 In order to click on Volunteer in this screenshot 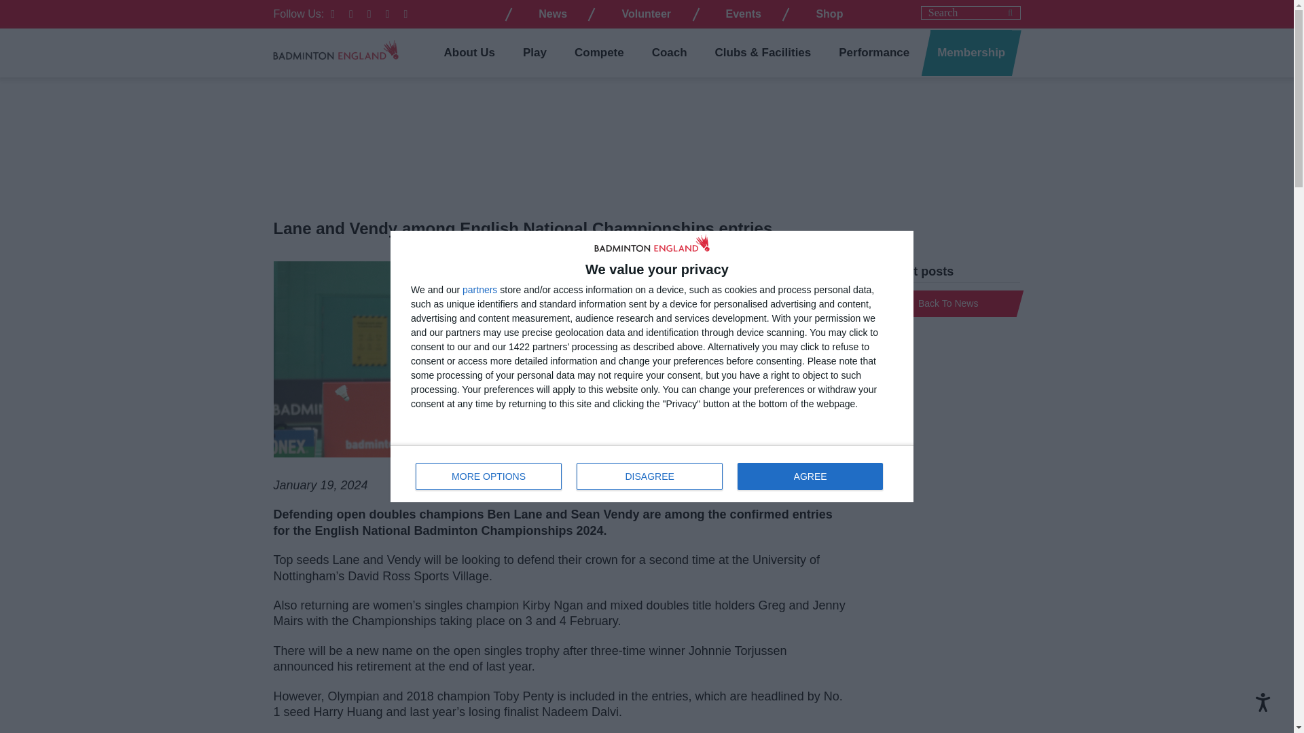, I will do `click(1263, 702)`.